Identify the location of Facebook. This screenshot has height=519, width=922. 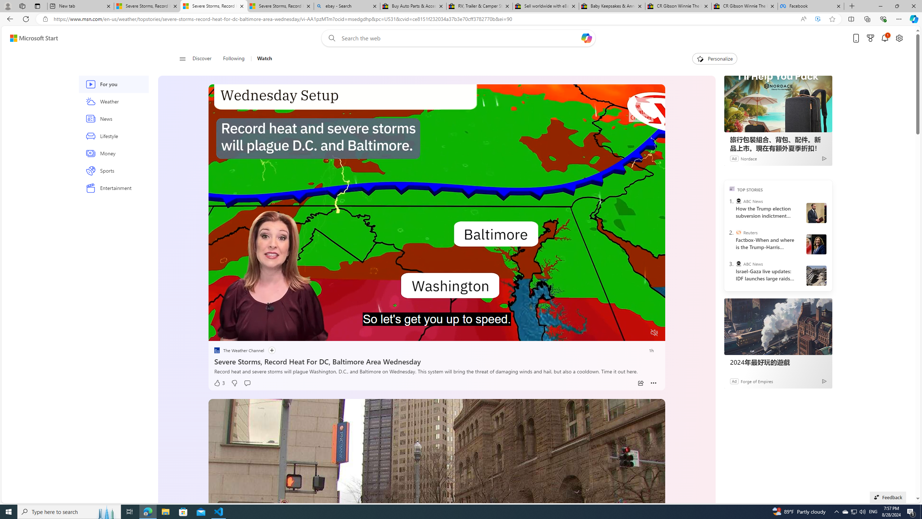
(811, 6).